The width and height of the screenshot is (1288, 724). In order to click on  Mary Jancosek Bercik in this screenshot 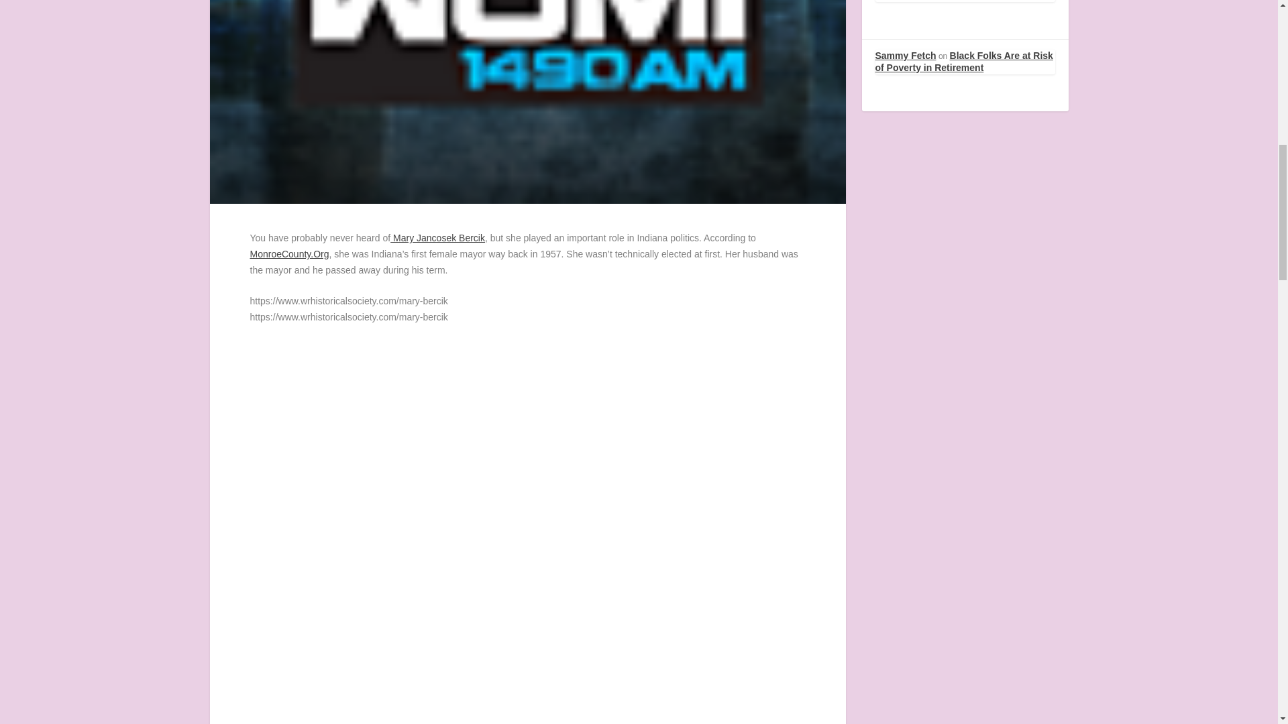, I will do `click(437, 237)`.